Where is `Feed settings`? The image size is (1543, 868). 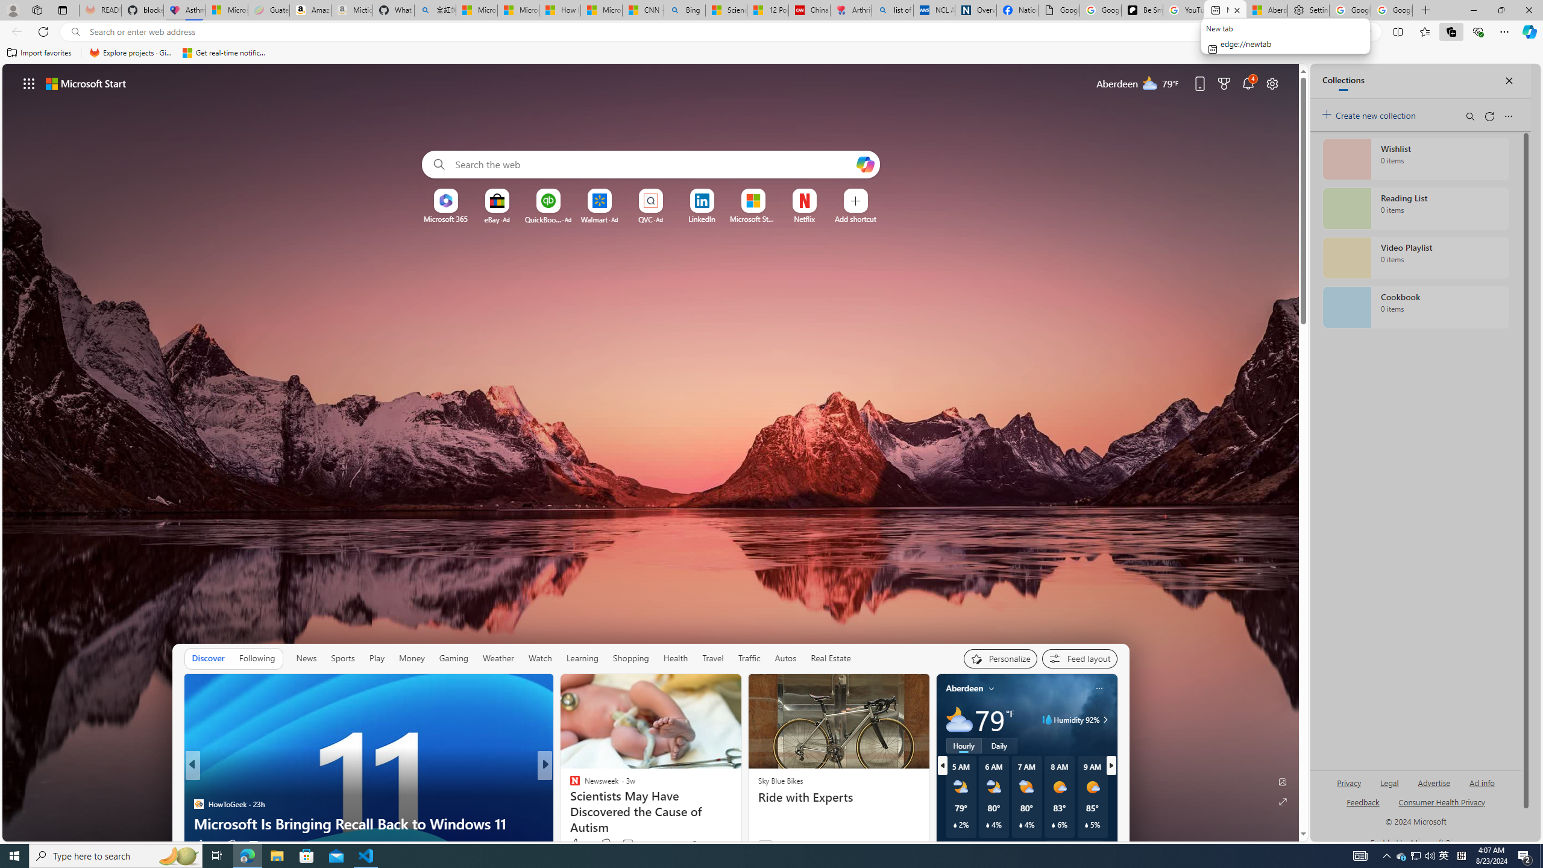
Feed settings is located at coordinates (1079, 658).